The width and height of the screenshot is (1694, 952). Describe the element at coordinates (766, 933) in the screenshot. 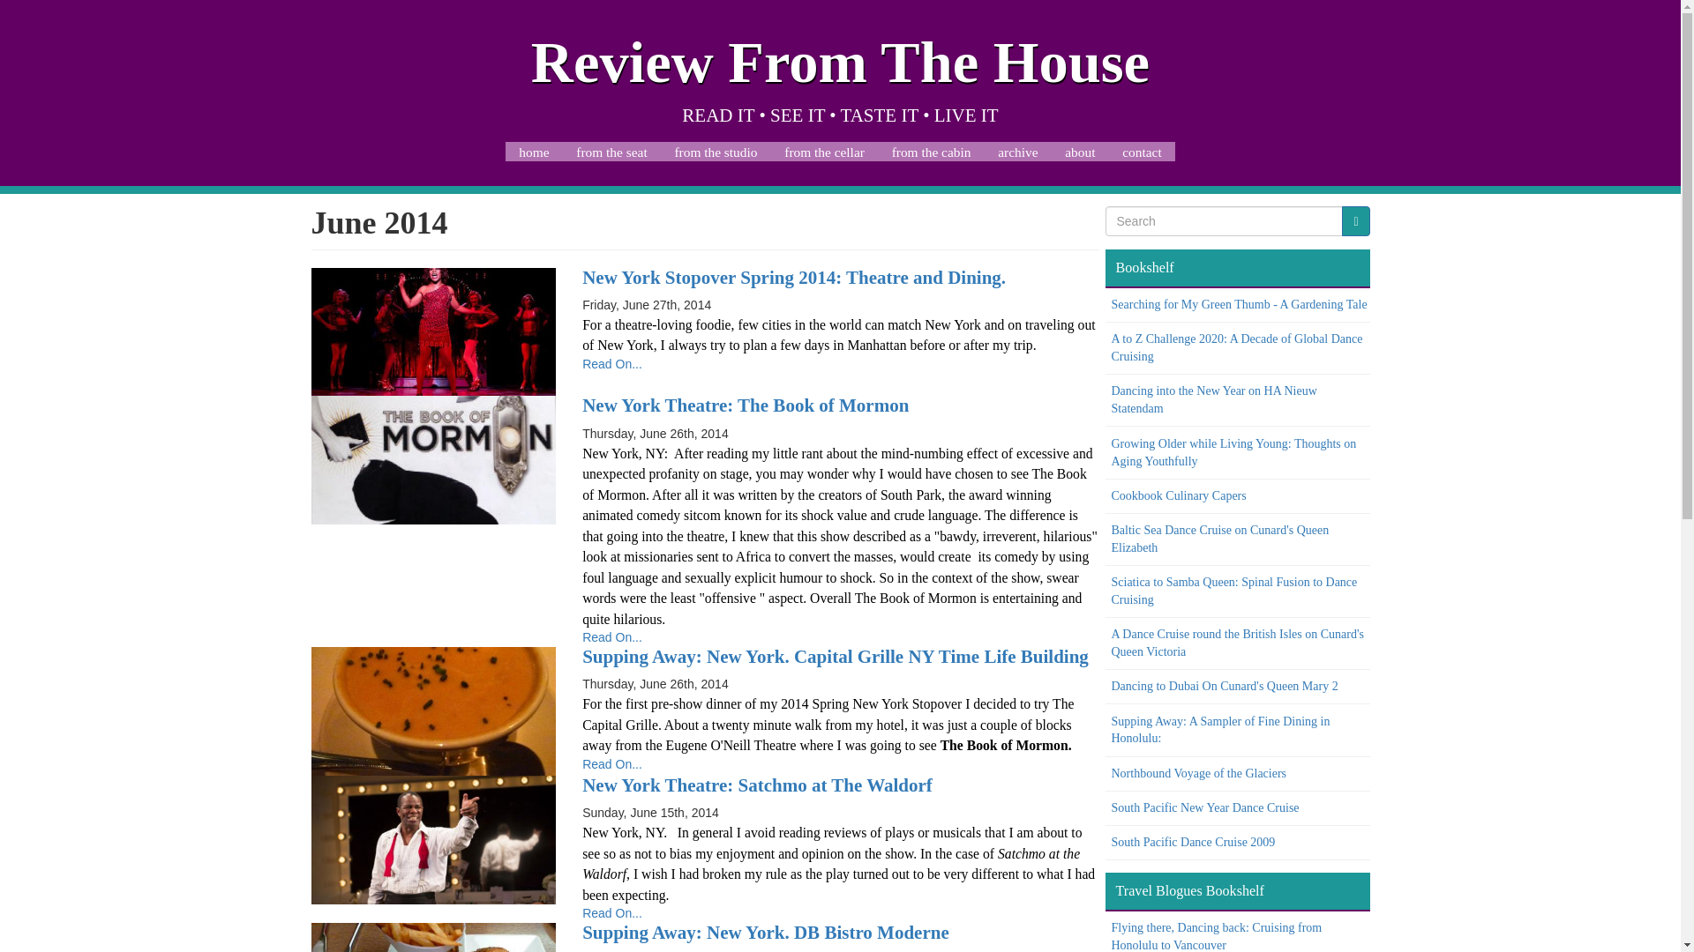

I see `Supping Away: New York. DB Bistro Moderne` at that location.